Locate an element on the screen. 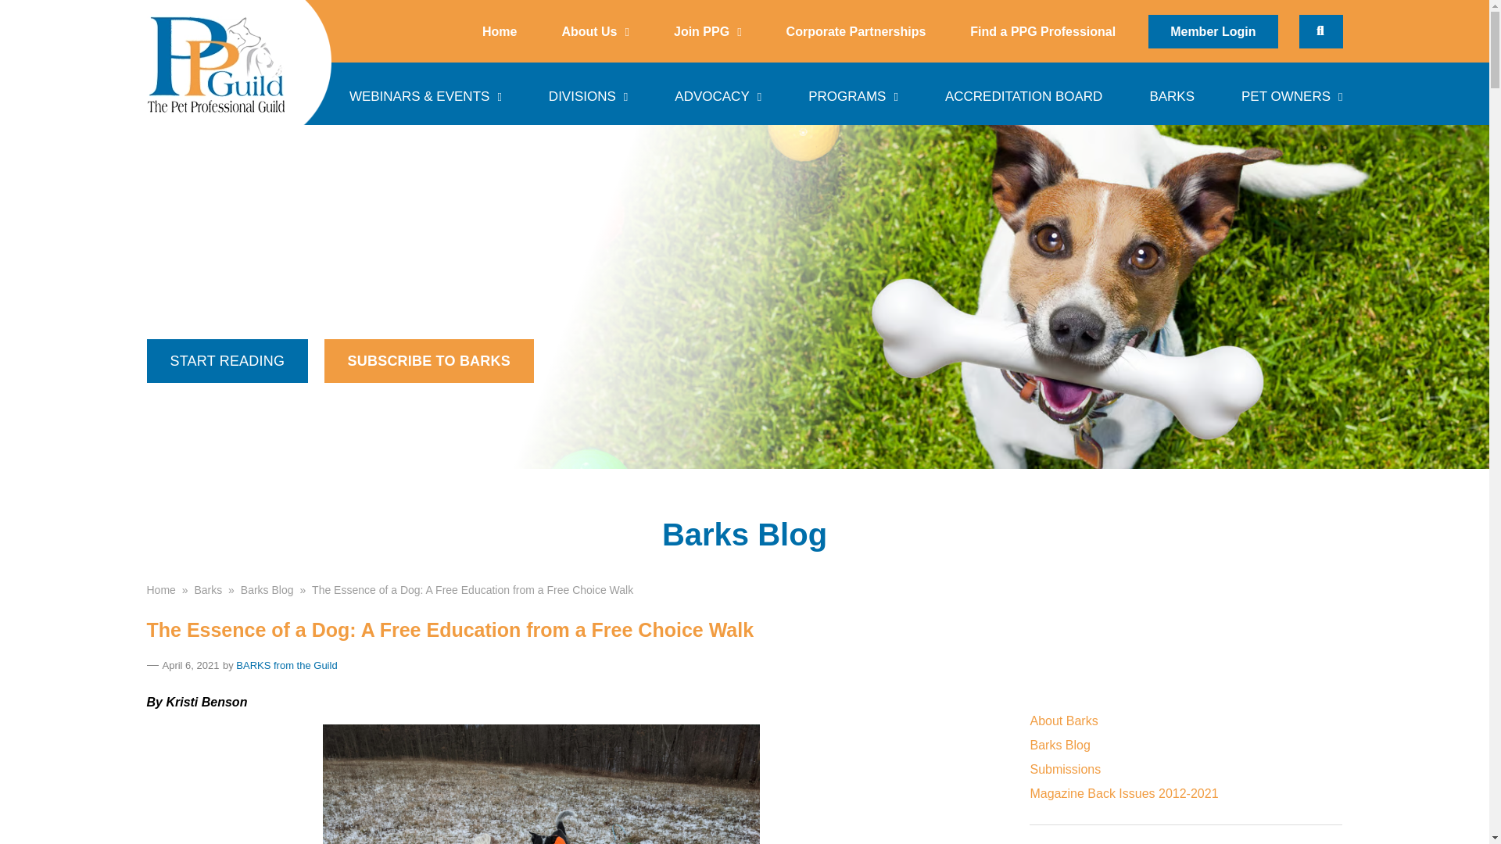  Go to Barks Blog. is located at coordinates (267, 589).